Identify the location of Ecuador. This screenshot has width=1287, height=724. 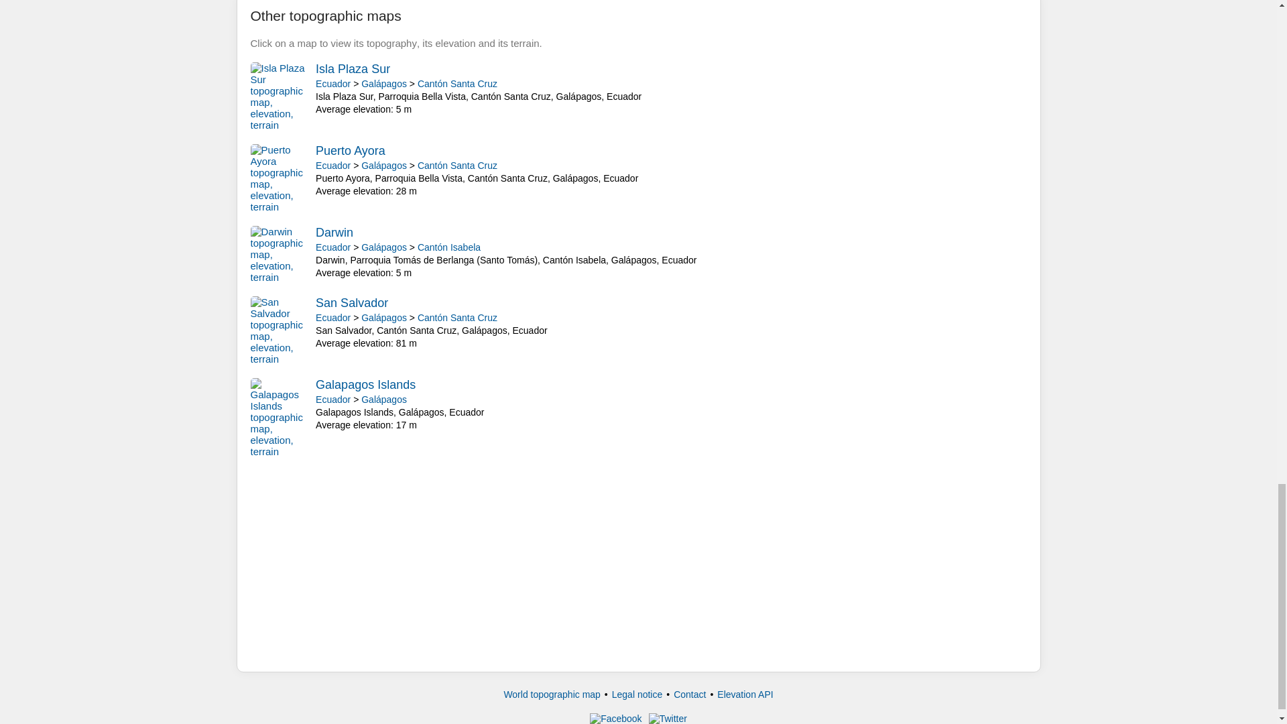
(332, 165).